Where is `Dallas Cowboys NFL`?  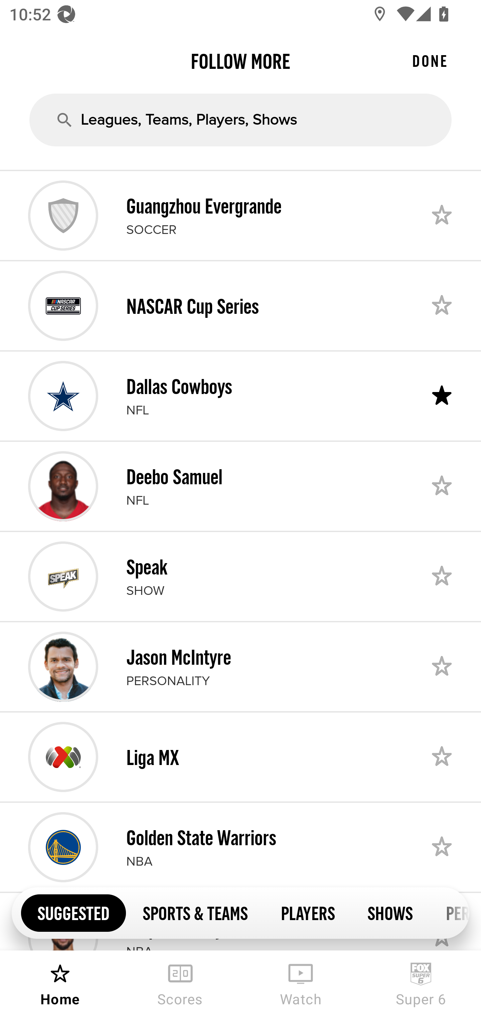
Dallas Cowboys NFL is located at coordinates (240, 396).